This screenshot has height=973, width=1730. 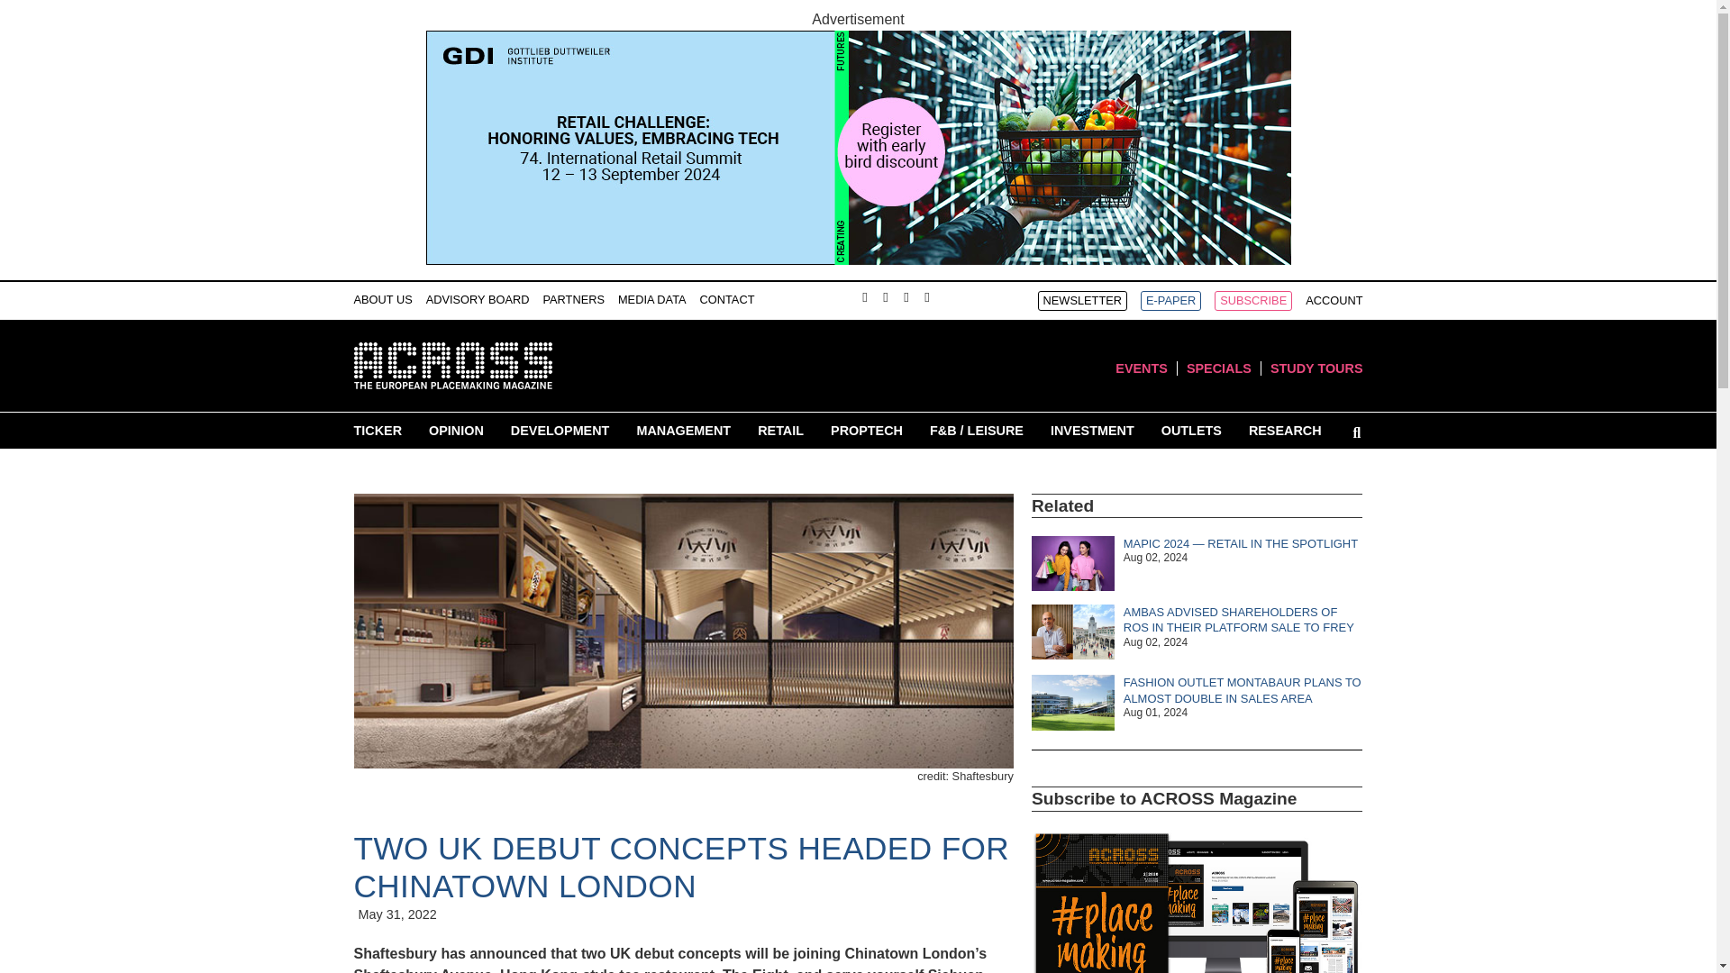 What do you see at coordinates (1083, 300) in the screenshot?
I see `Subscribe to the ACROSS Newsletter` at bounding box center [1083, 300].